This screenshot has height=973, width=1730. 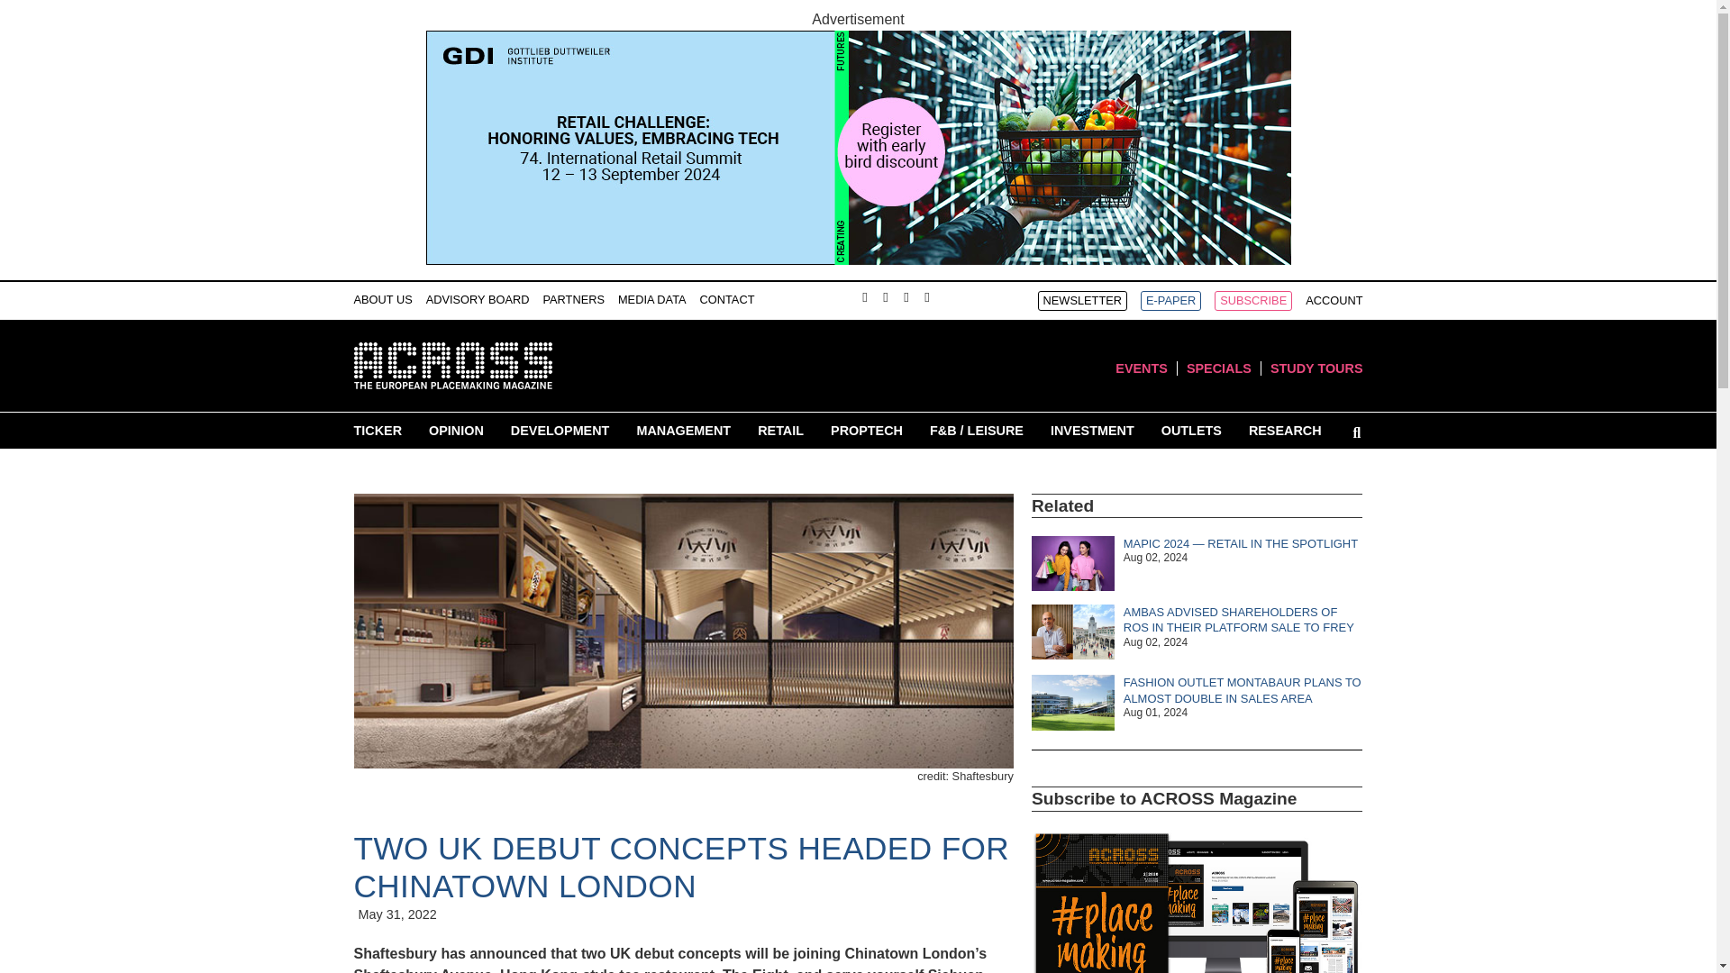 What do you see at coordinates (1083, 300) in the screenshot?
I see `Subscribe to the ACROSS Newsletter` at bounding box center [1083, 300].